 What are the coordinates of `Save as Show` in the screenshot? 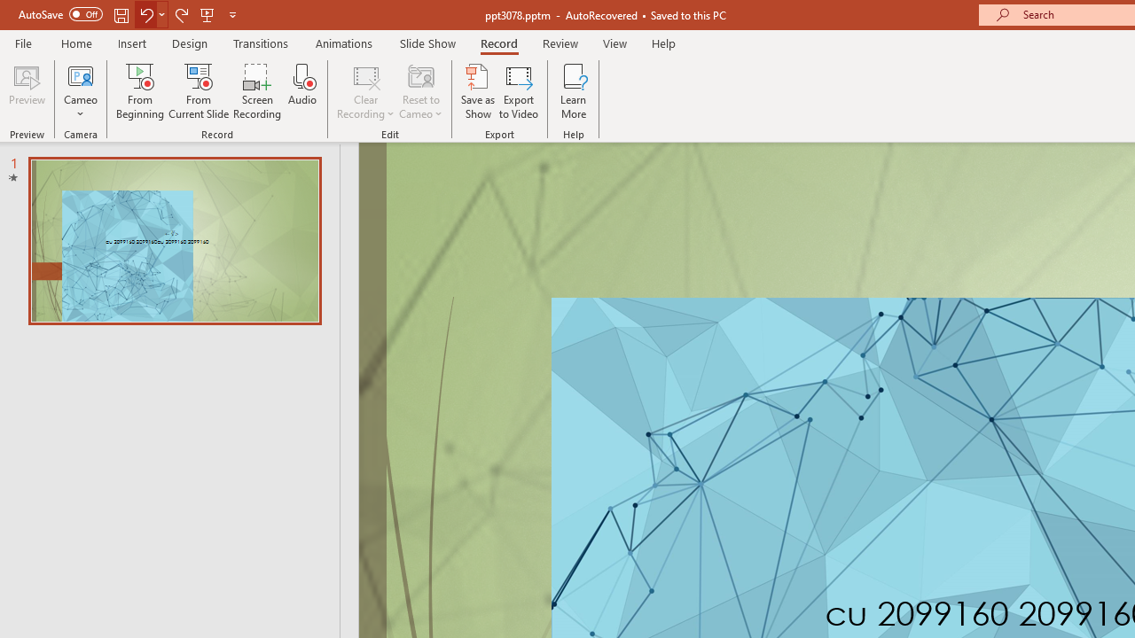 It's located at (478, 90).